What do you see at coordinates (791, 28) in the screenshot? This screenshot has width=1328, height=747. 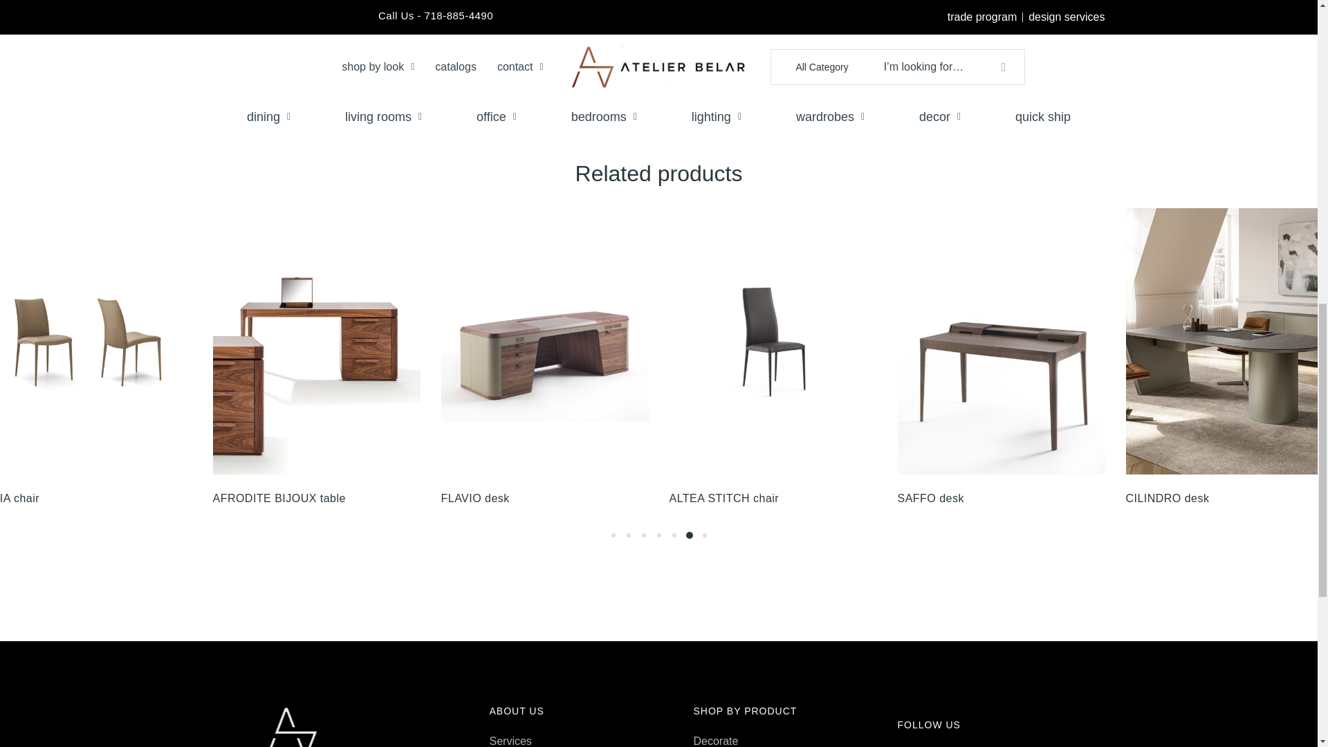 I see `Email to a Friend` at bounding box center [791, 28].